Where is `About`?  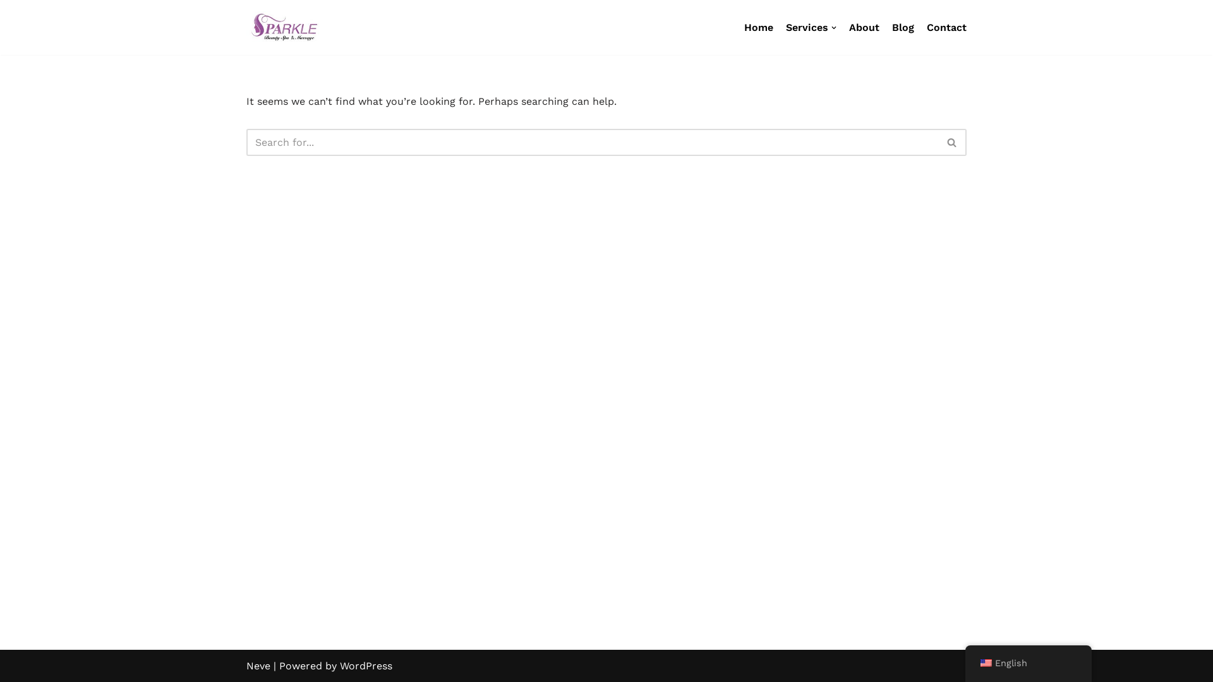 About is located at coordinates (864, 28).